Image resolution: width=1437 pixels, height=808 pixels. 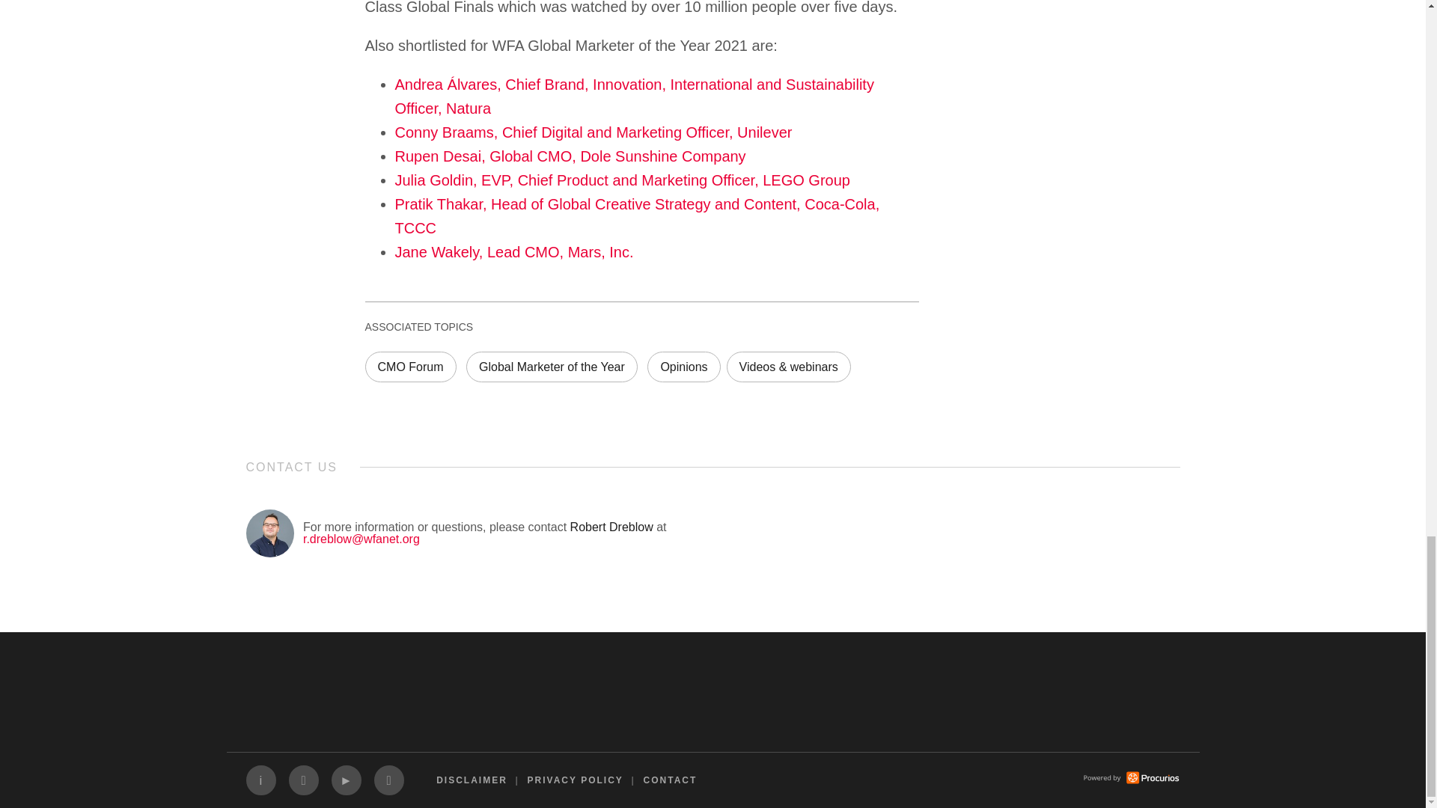 I want to click on Show posts with the tag 'Global Marketer of the Year', so click(x=552, y=366).